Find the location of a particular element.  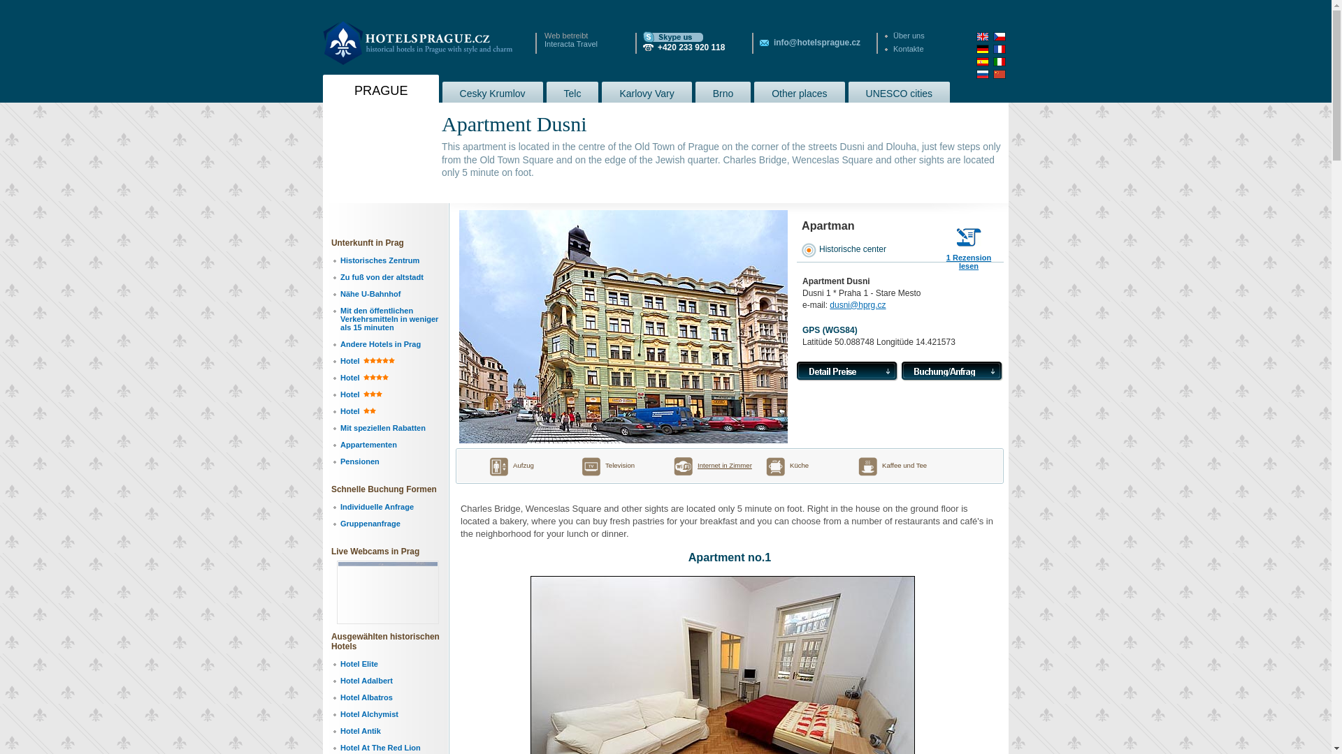

PRAGUE is located at coordinates (380, 88).